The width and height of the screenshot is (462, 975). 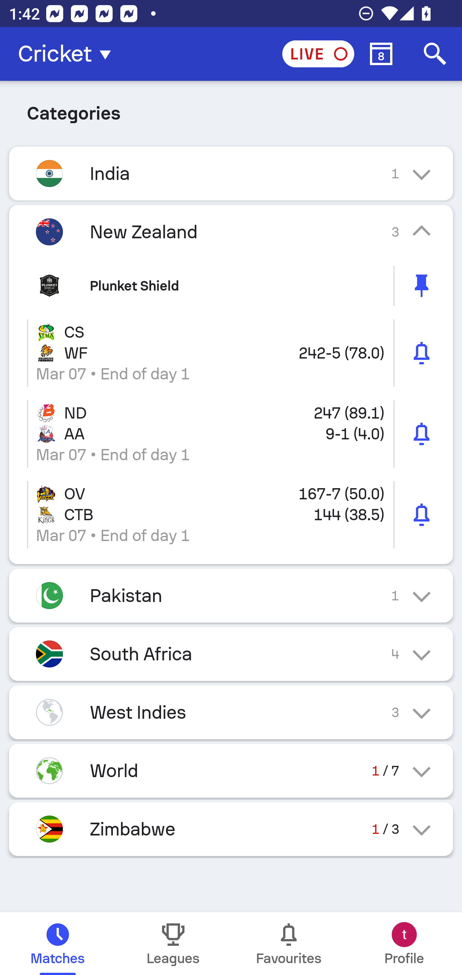 I want to click on India 1, so click(x=231, y=174).